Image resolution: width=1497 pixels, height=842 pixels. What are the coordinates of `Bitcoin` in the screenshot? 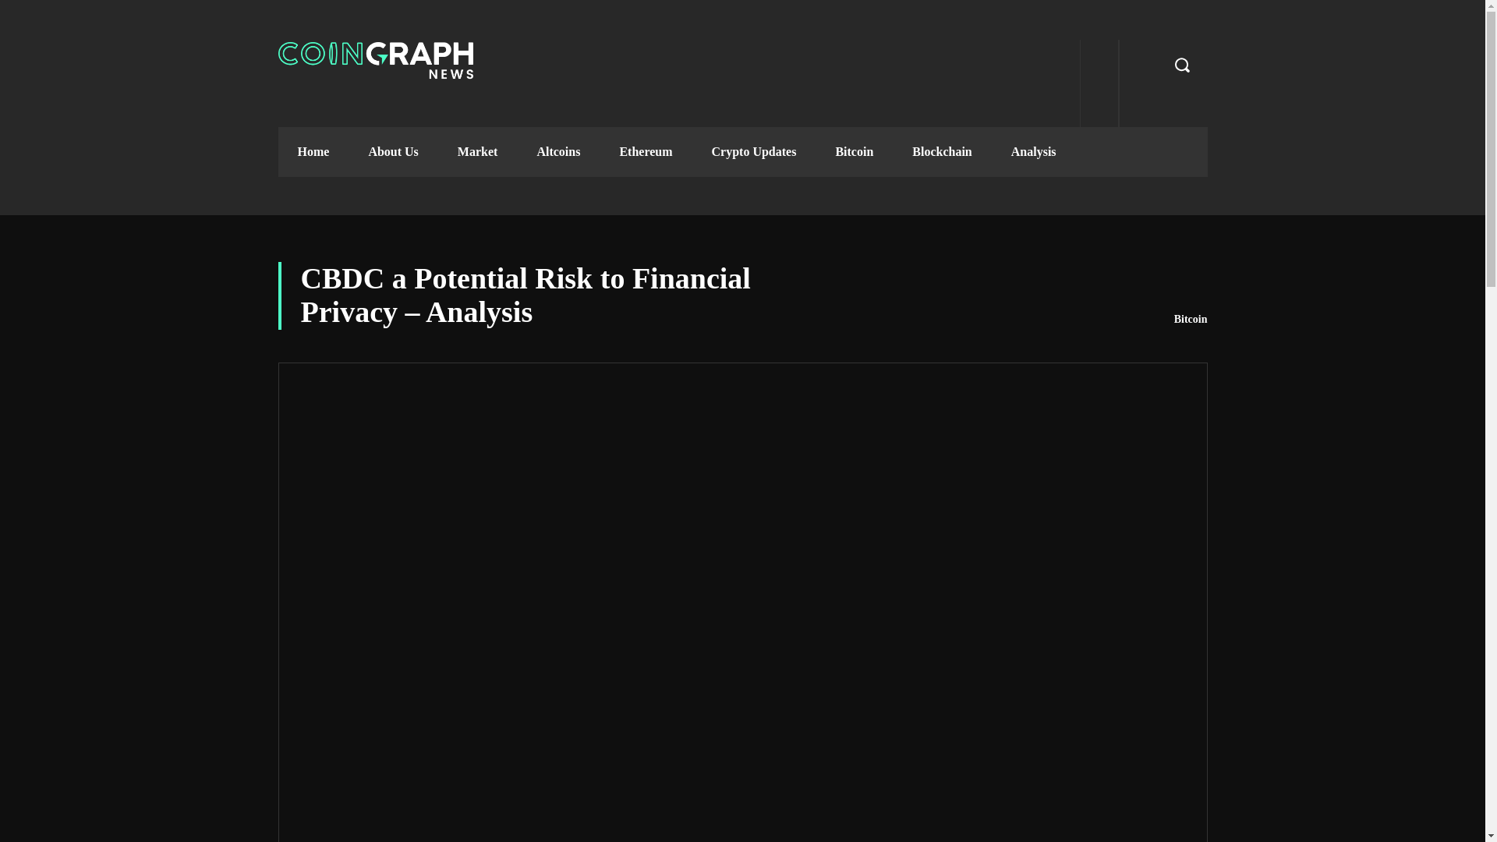 It's located at (1191, 320).